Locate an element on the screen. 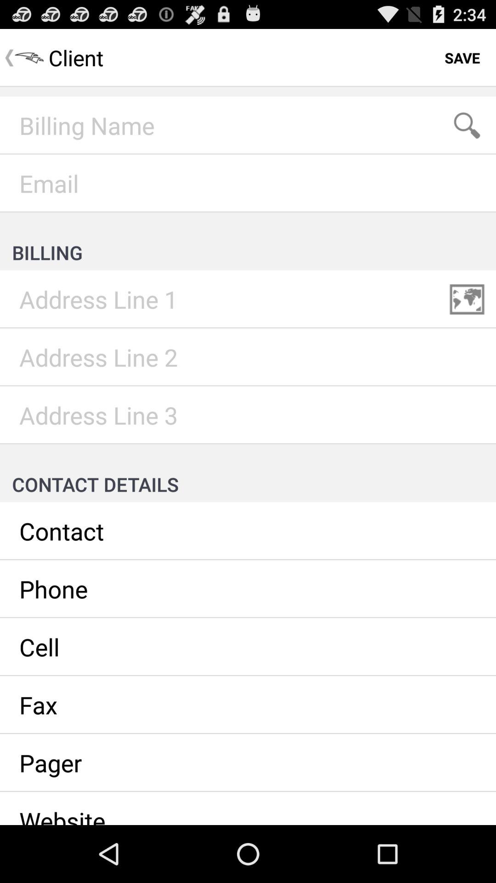 This screenshot has width=496, height=883. email dialogue box is located at coordinates (248, 183).